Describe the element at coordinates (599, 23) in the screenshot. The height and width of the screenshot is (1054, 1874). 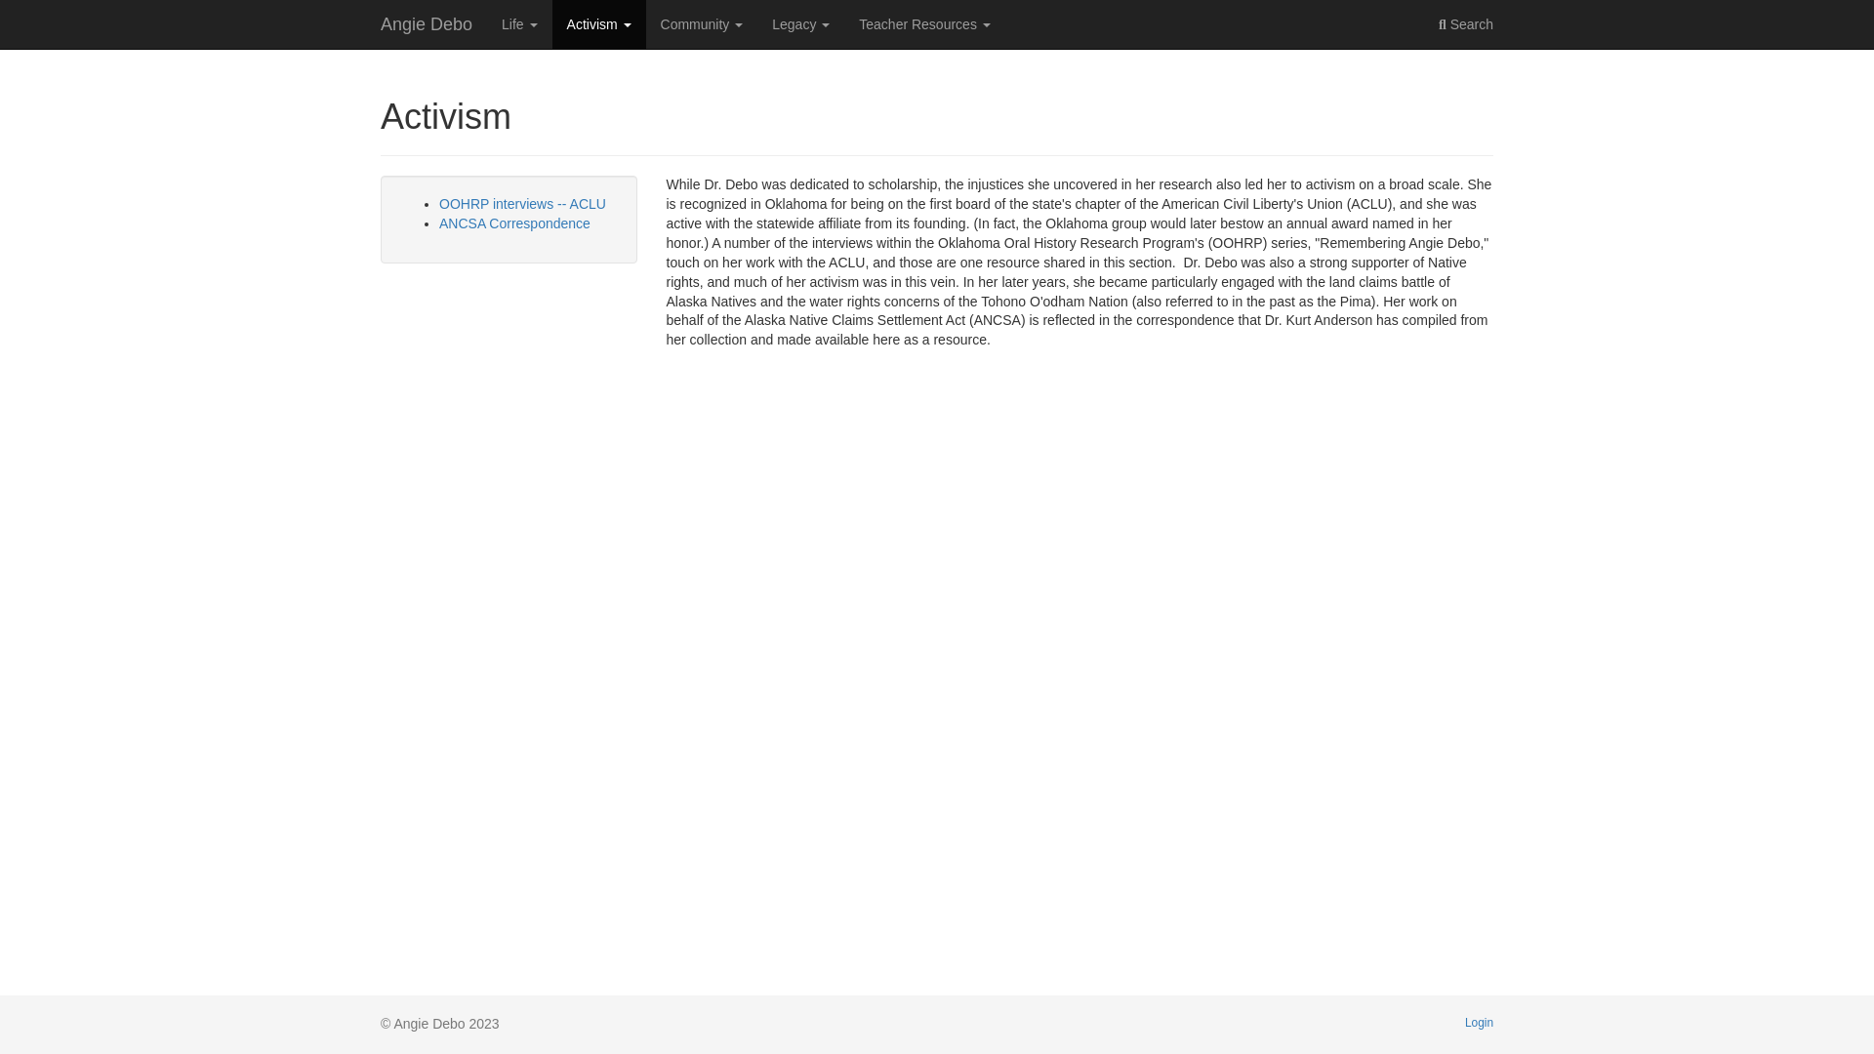
I see `Activism` at that location.